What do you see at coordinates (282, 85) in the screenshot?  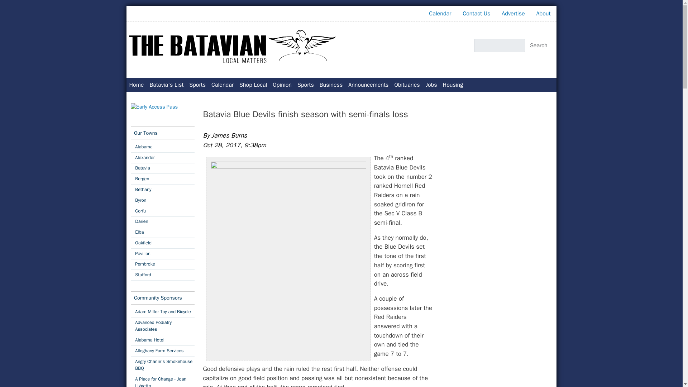 I see `Opinion` at bounding box center [282, 85].